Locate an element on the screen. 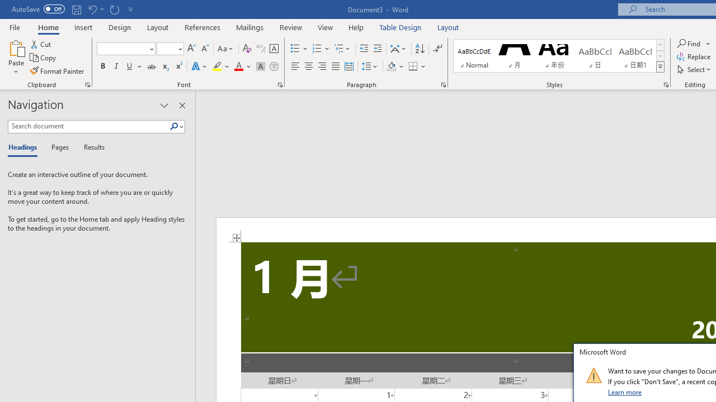 The height and width of the screenshot is (402, 716). Font Color is located at coordinates (243, 67).